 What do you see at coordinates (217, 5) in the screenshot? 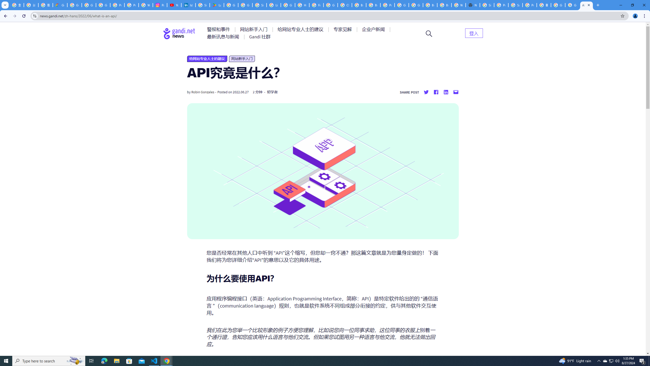
I see `Last Shelter: Survival - Apps on Google Play` at bounding box center [217, 5].